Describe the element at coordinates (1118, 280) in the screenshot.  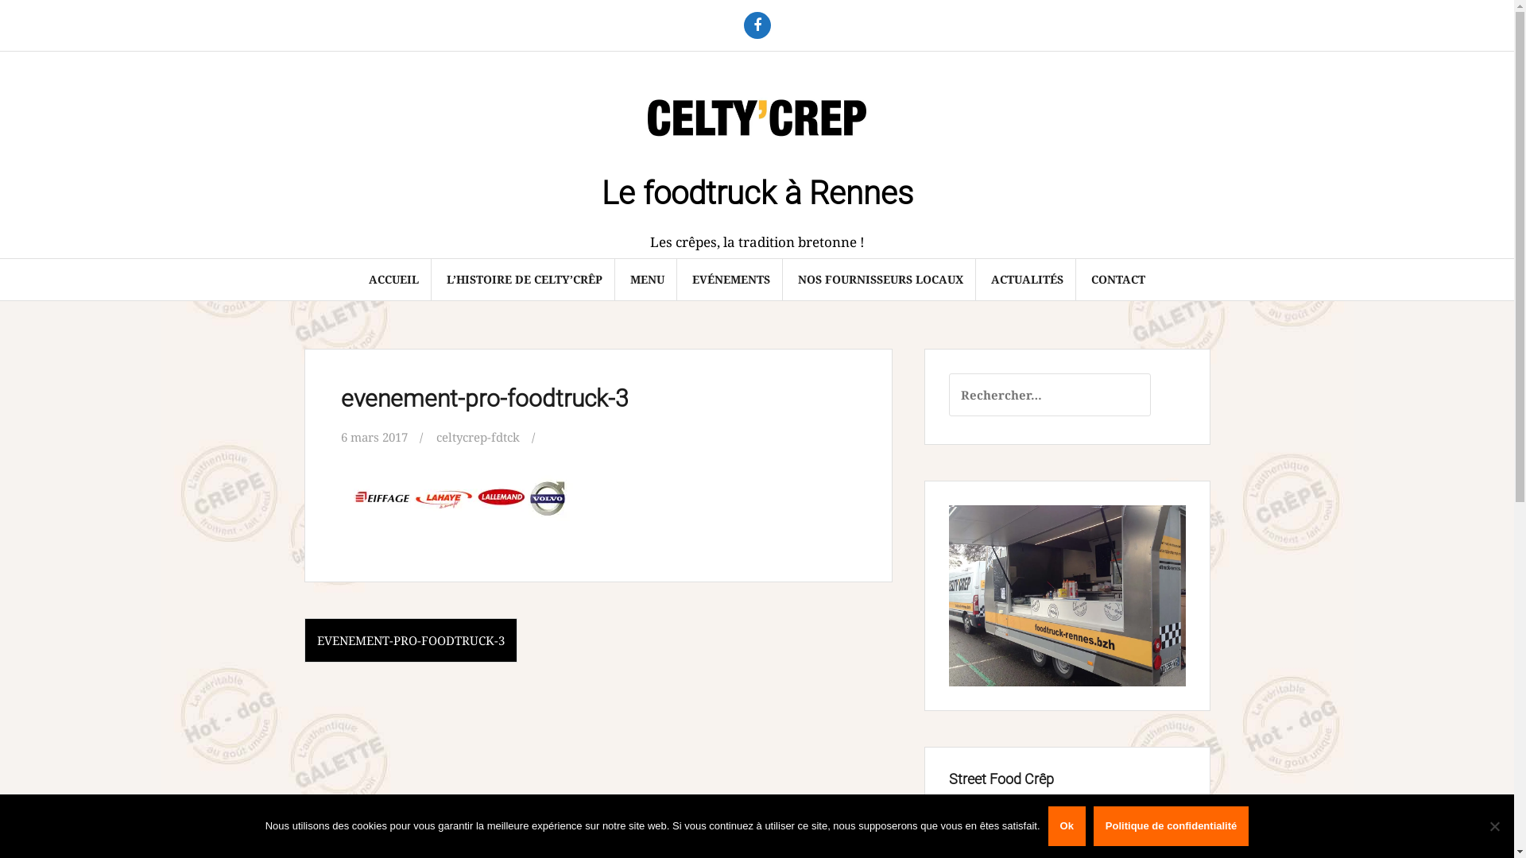
I see `CONTACT` at that location.